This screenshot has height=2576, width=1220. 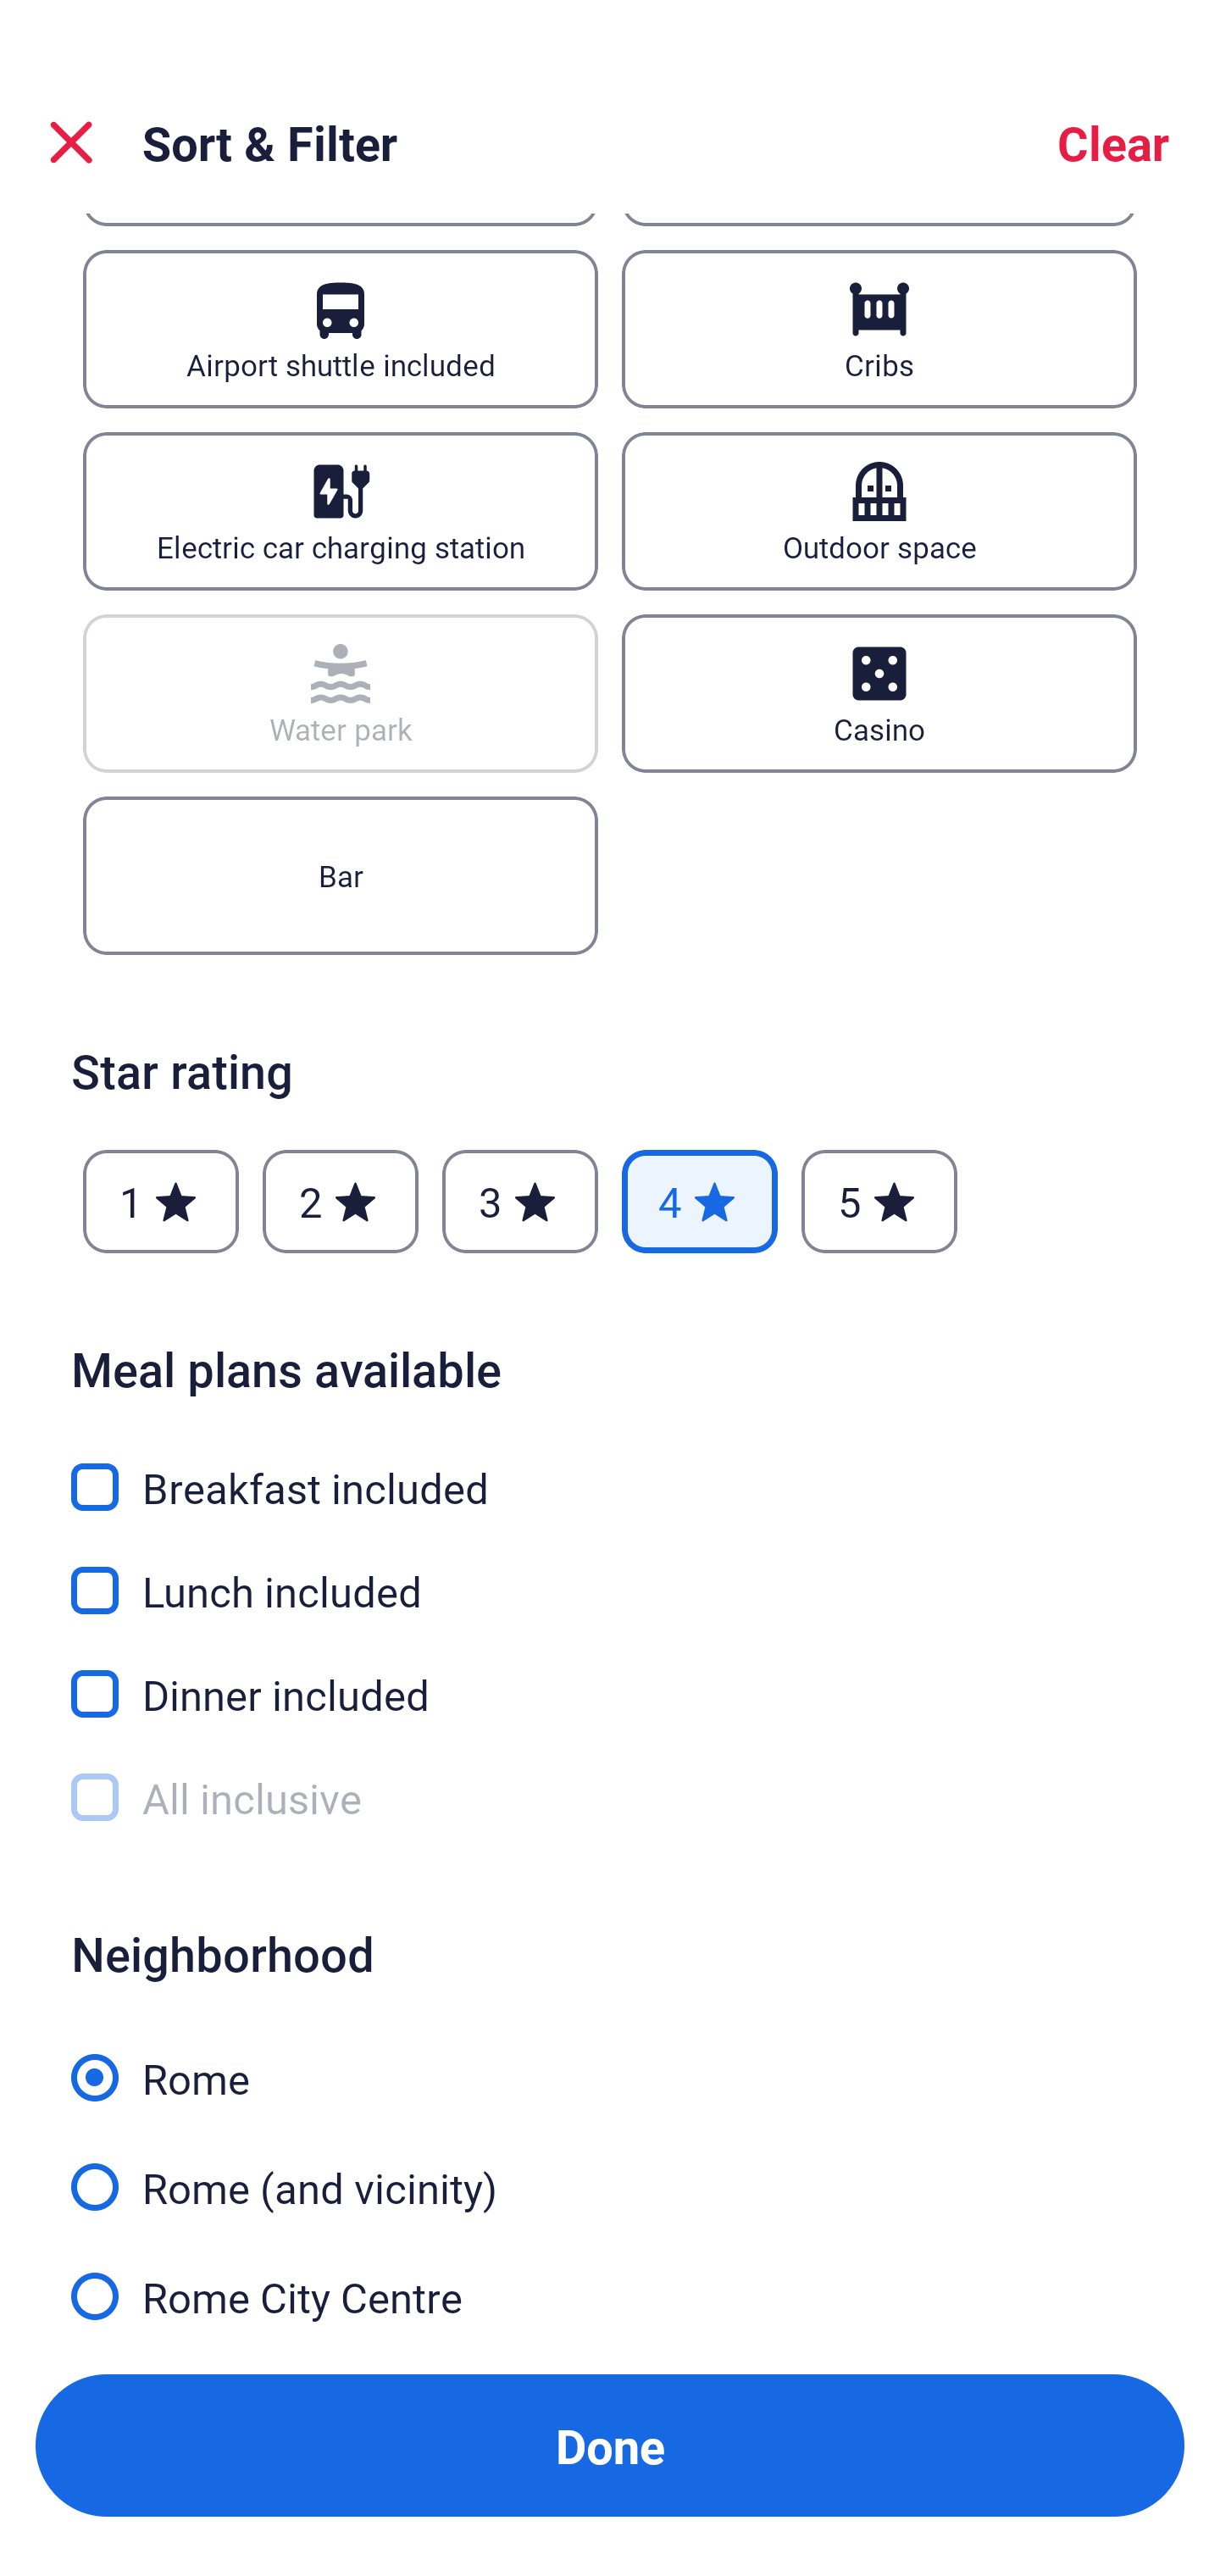 What do you see at coordinates (879, 329) in the screenshot?
I see `Cribs` at bounding box center [879, 329].